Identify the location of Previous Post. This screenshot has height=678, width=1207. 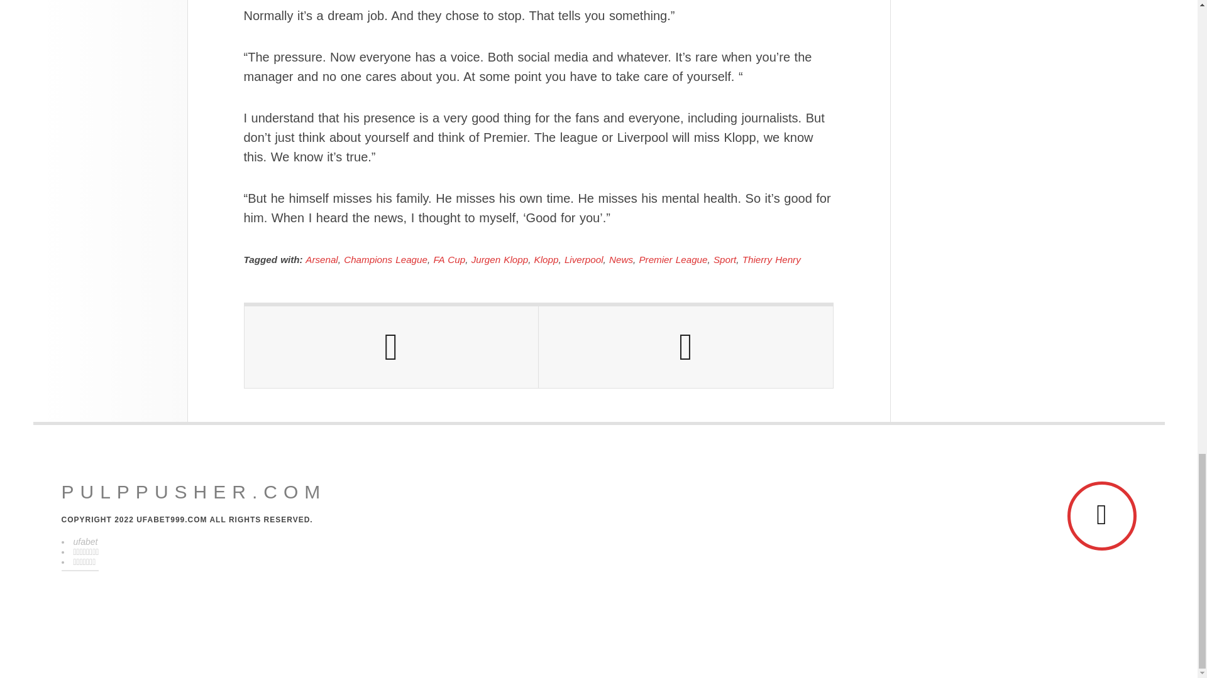
(391, 347).